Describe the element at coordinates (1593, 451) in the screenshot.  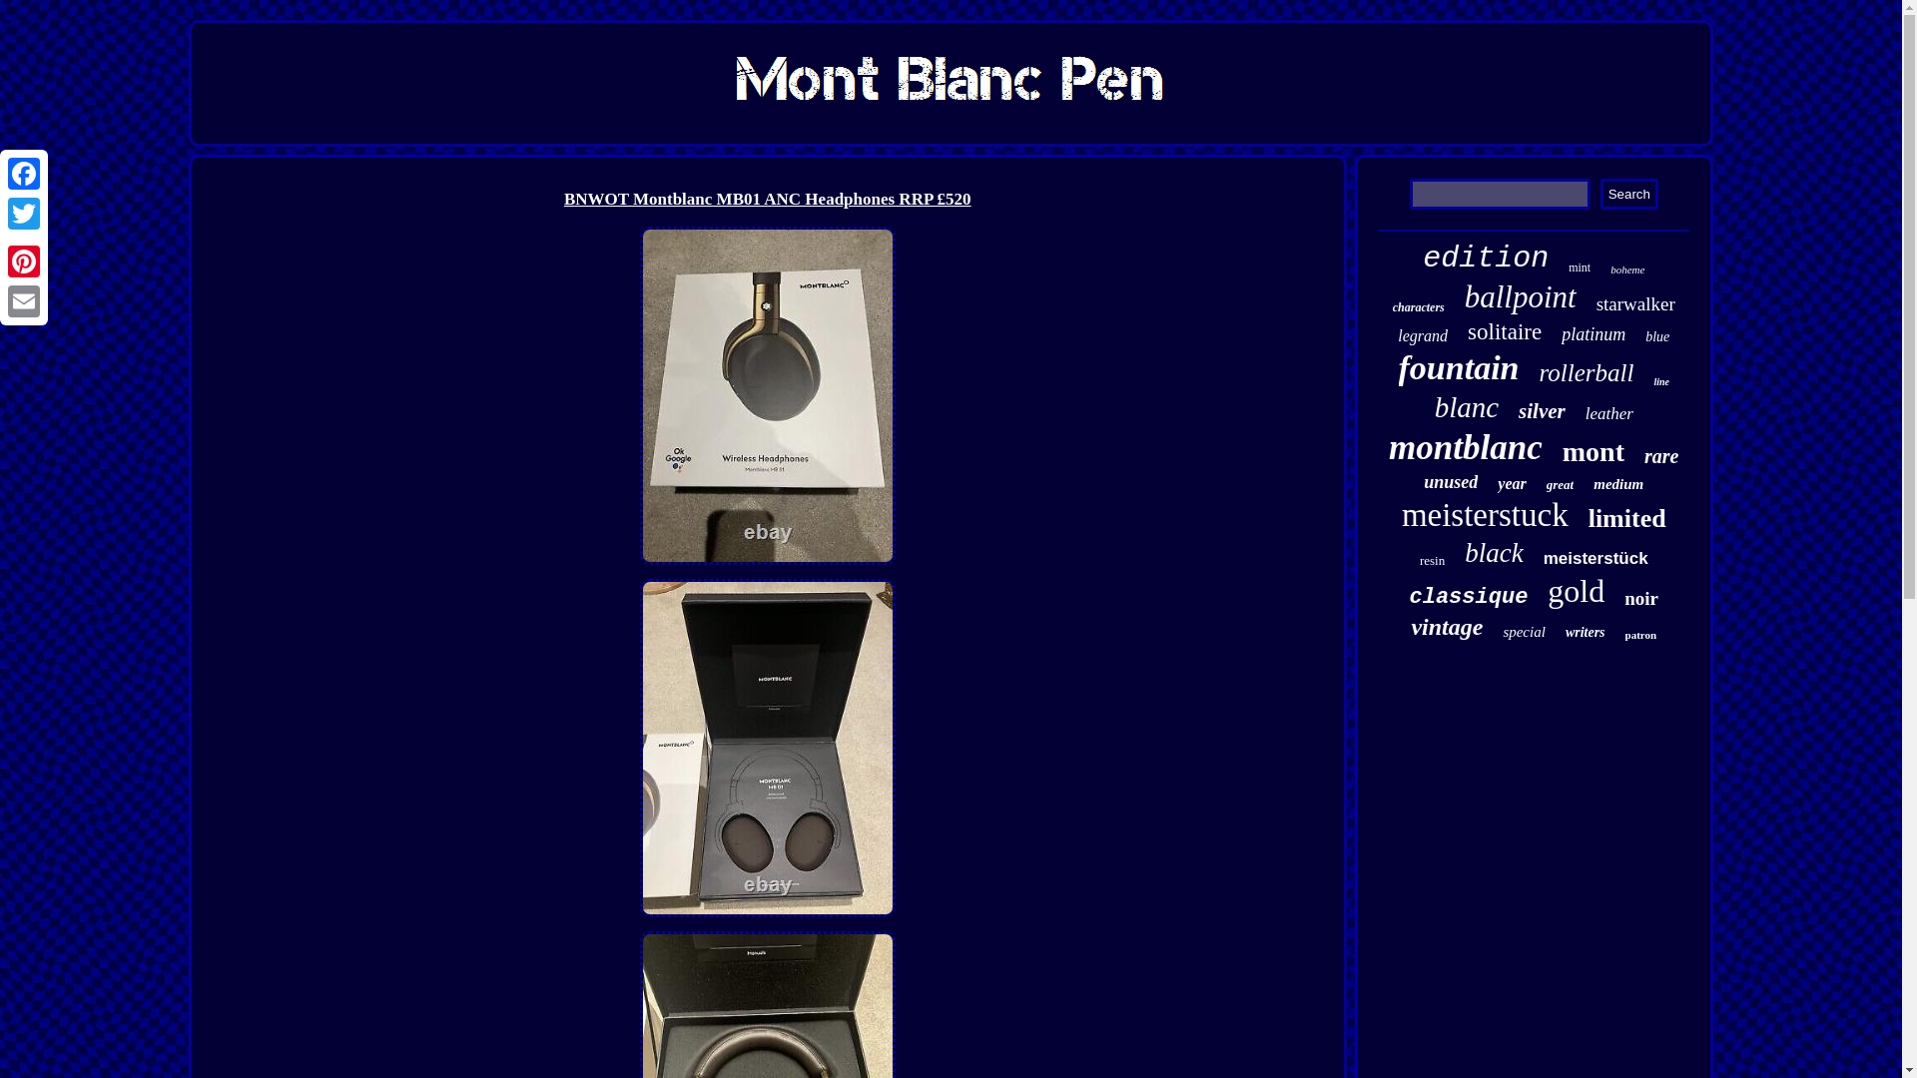
I see `mont` at that location.